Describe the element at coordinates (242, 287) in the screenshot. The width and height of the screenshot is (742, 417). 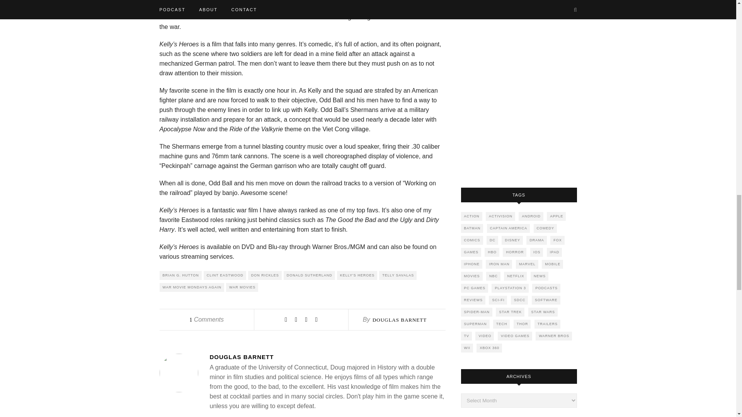
I see `WAR MOVIES` at that location.